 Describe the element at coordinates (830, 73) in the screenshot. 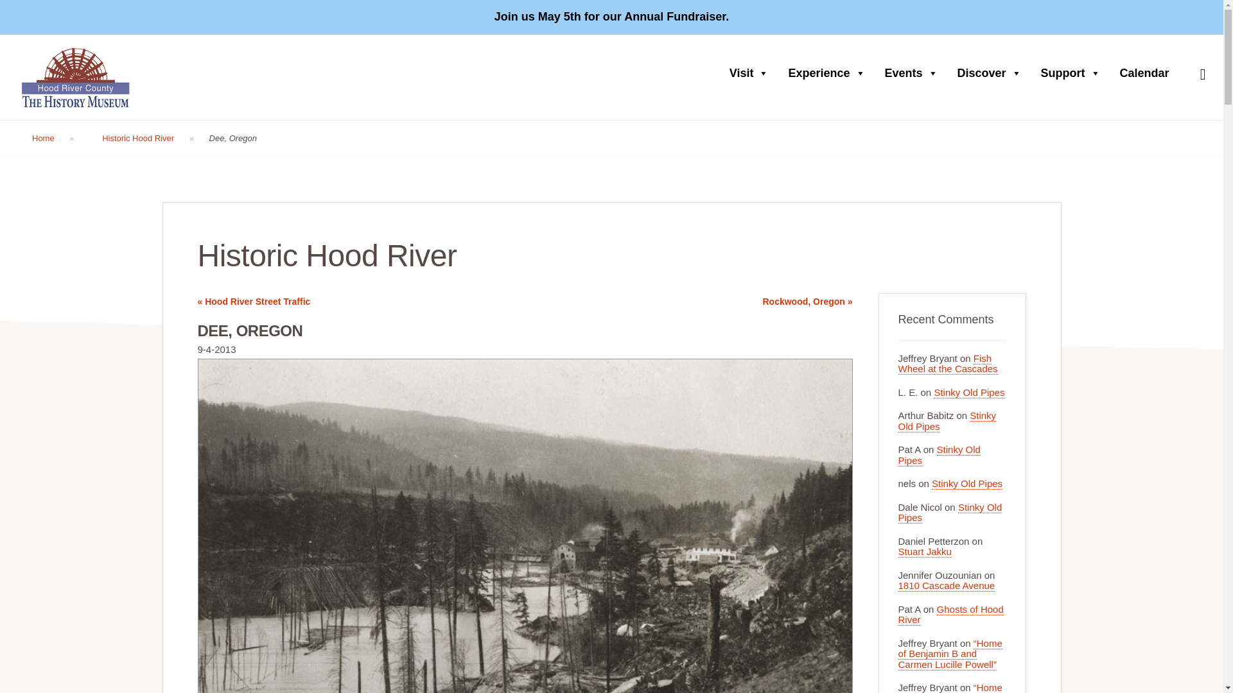

I see `Experience` at that location.